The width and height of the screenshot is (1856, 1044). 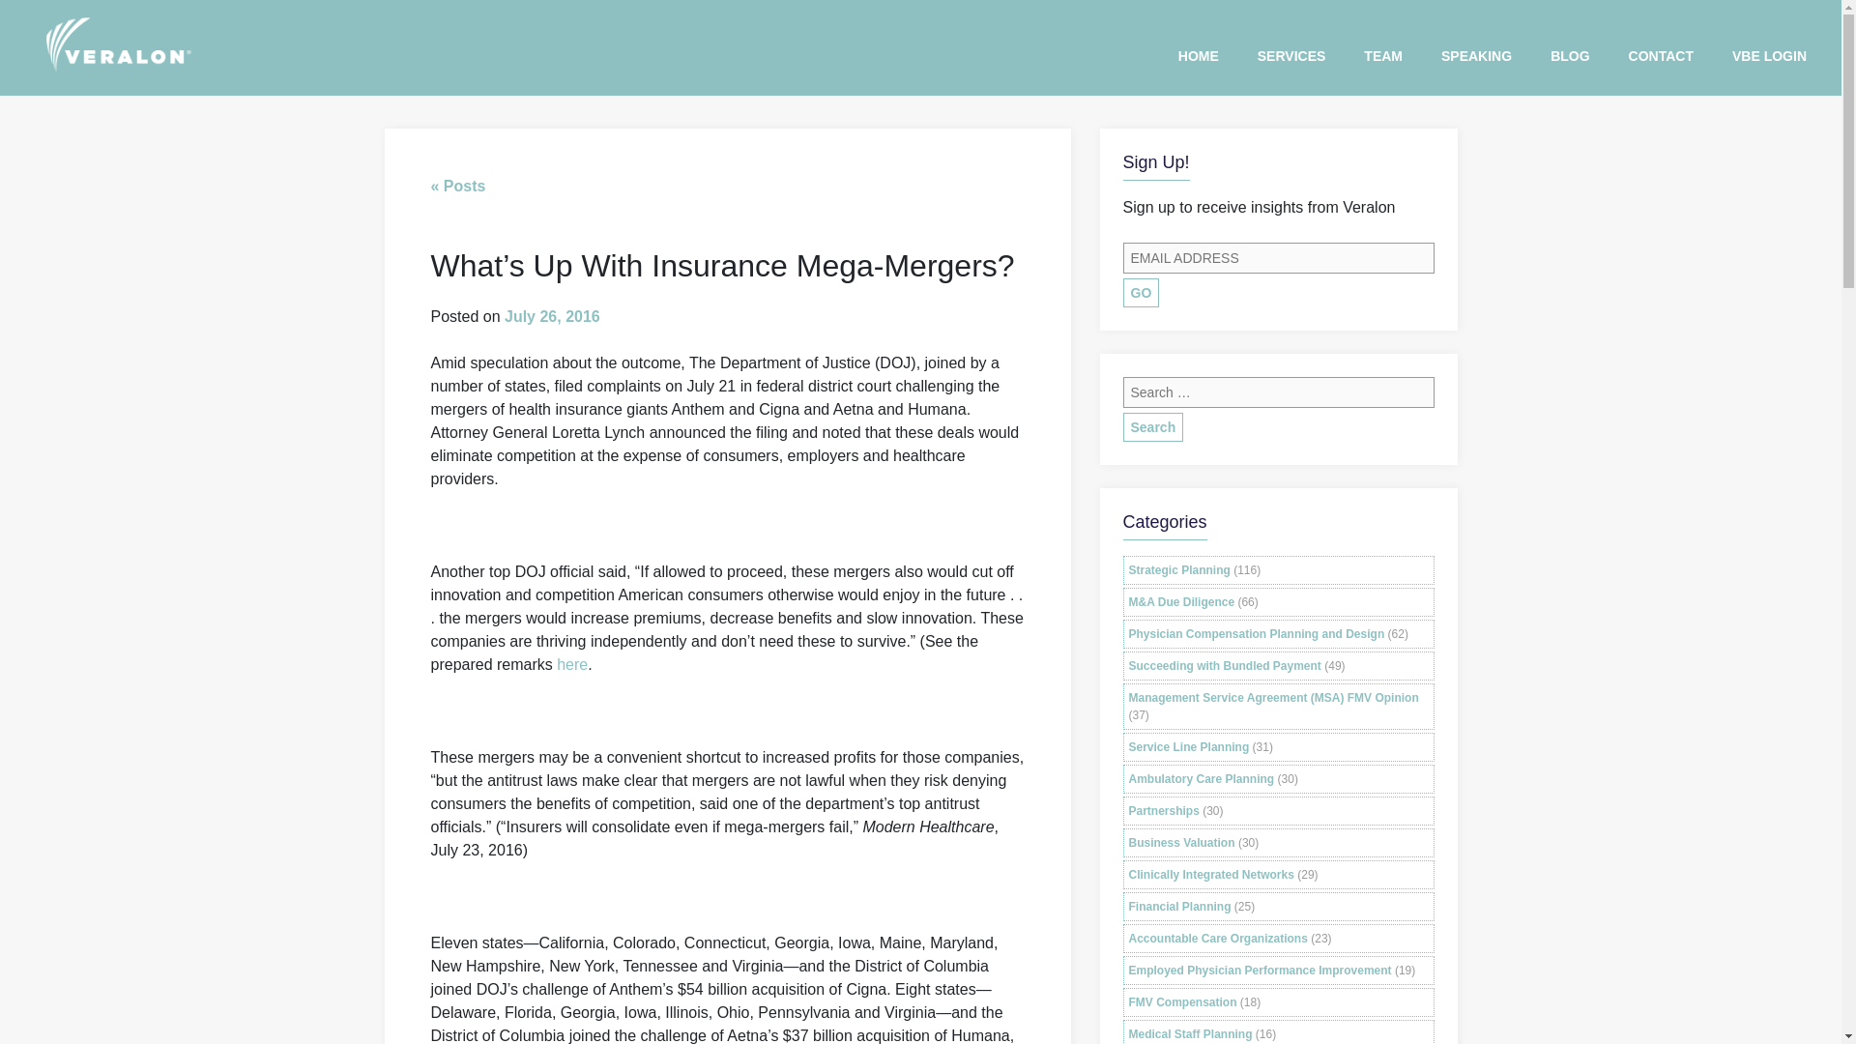 What do you see at coordinates (552, 317) in the screenshot?
I see `July 26, 2016` at bounding box center [552, 317].